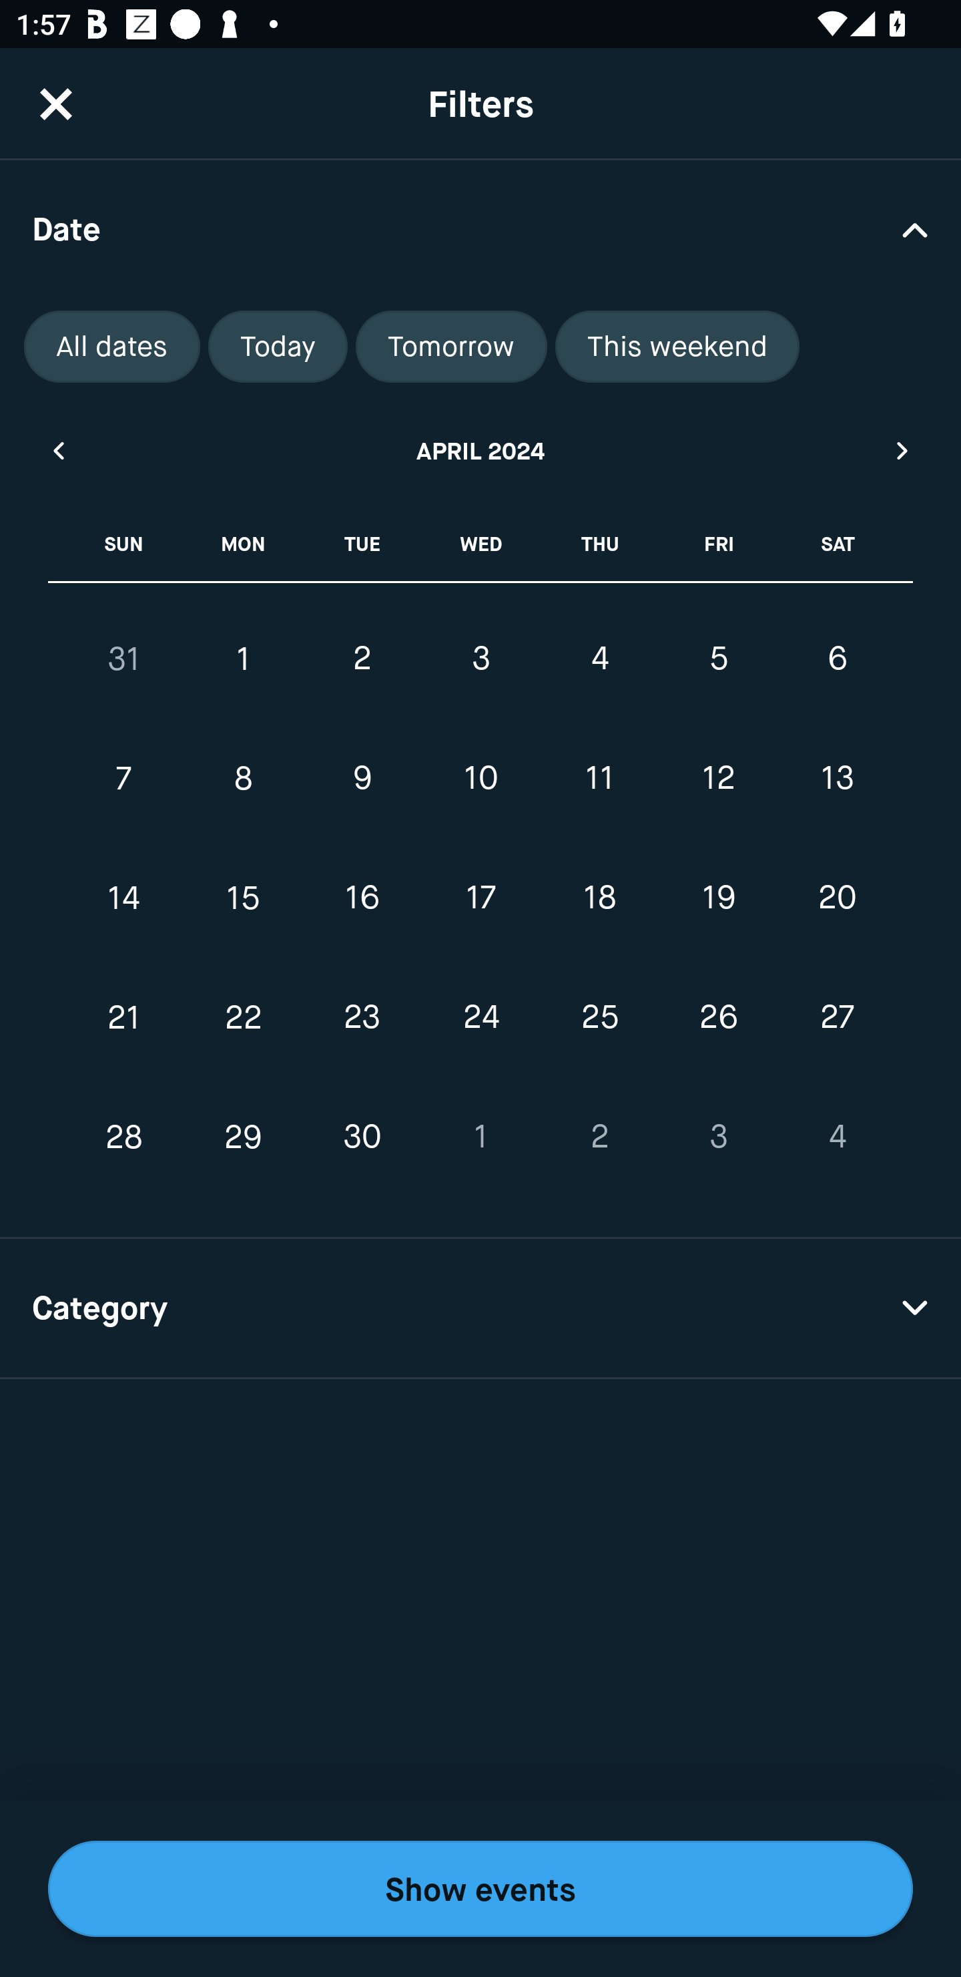 This screenshot has width=961, height=1977. Describe the element at coordinates (243, 1137) in the screenshot. I see `29` at that location.